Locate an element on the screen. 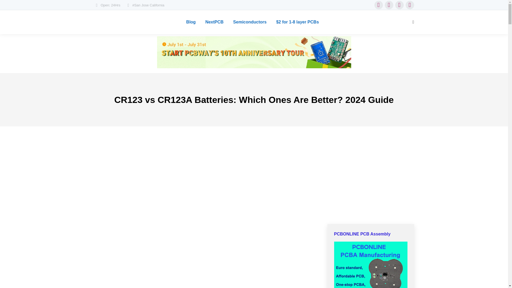 This screenshot has height=288, width=512. Open: 24Hrs is located at coordinates (107, 5).